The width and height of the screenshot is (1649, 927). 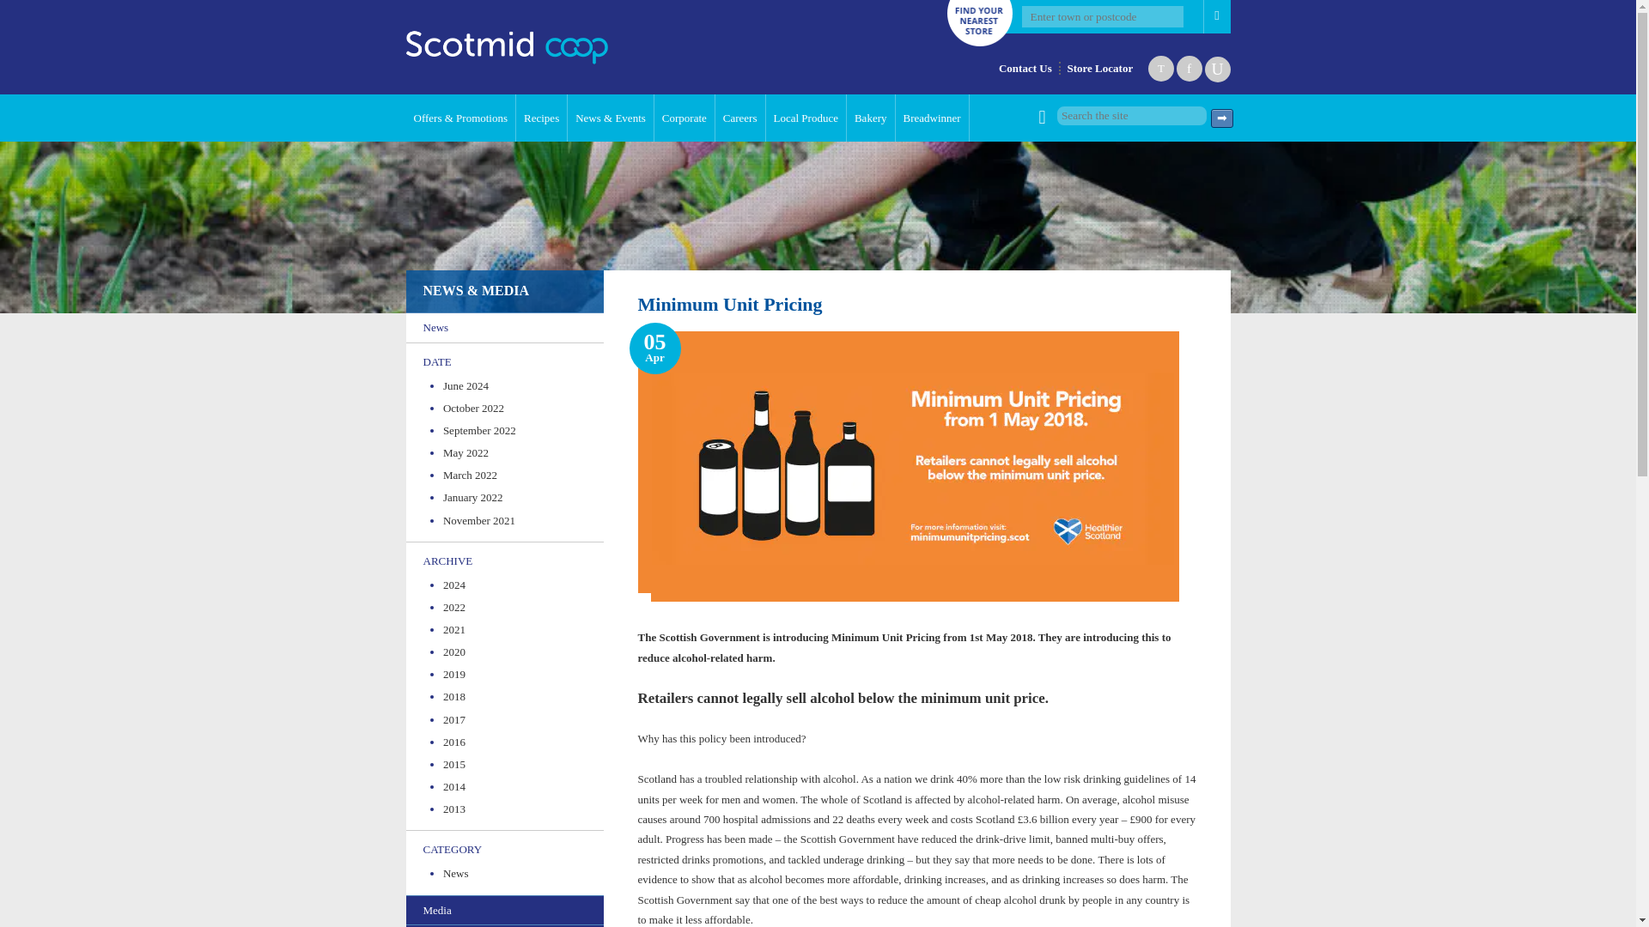 I want to click on 2021, so click(x=515, y=629).